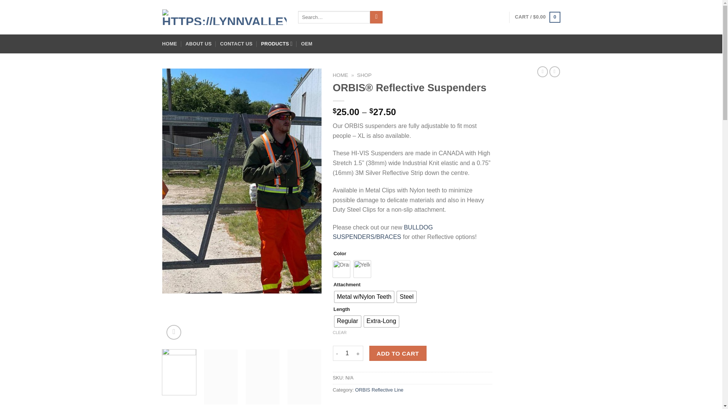 The width and height of the screenshot is (728, 409). What do you see at coordinates (340, 75) in the screenshot?
I see `HOME` at bounding box center [340, 75].